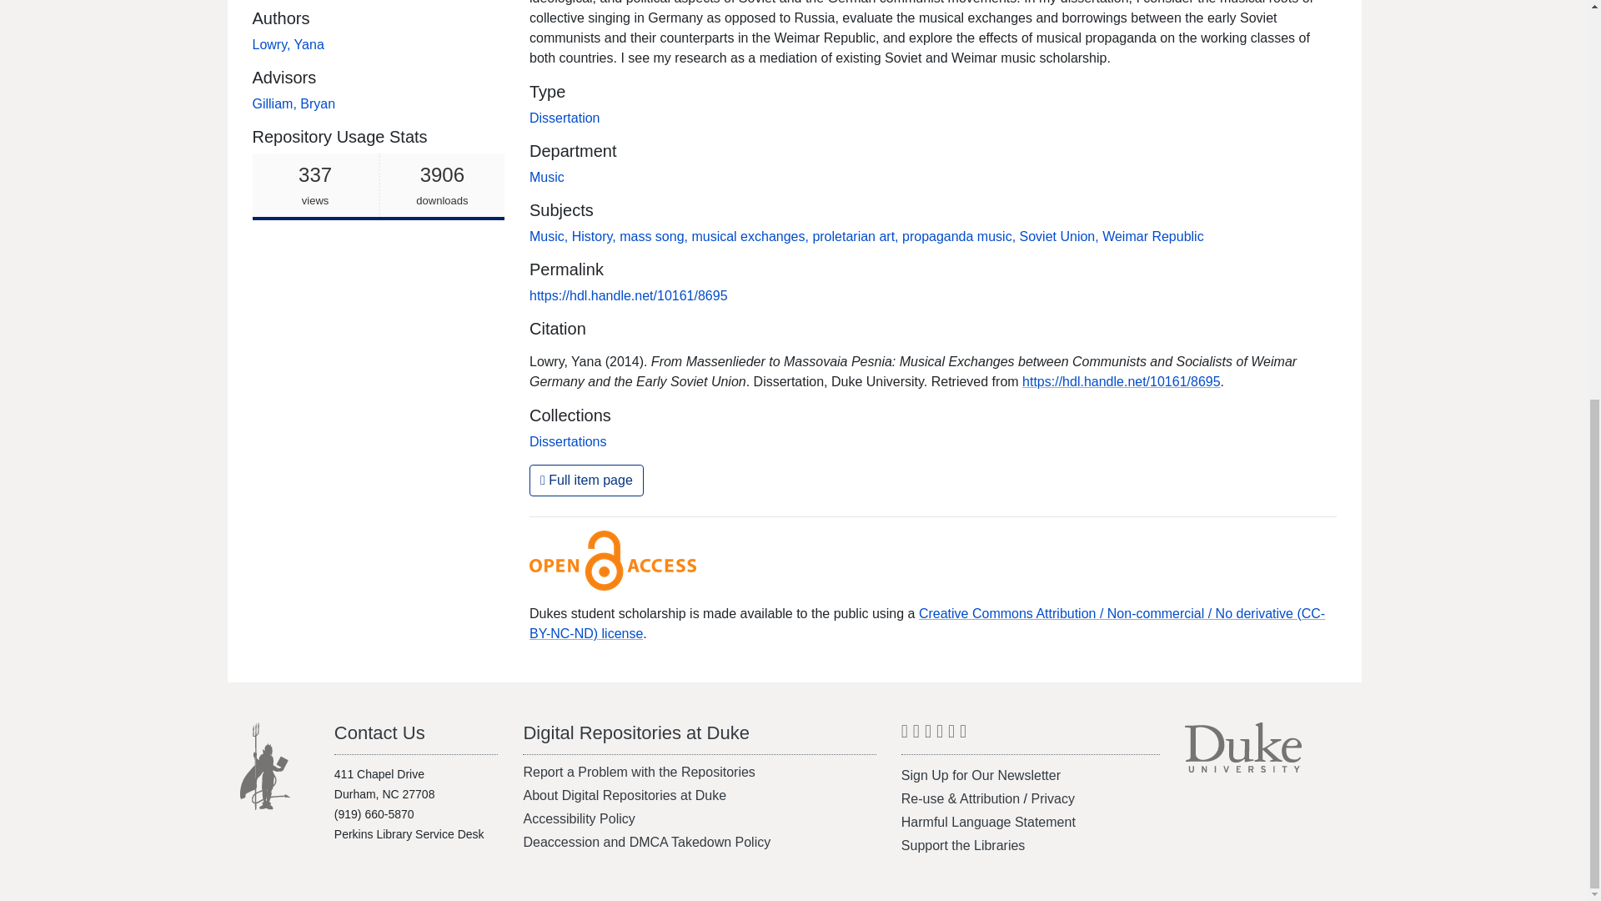 Image resolution: width=1601 pixels, height=901 pixels. I want to click on Music,, so click(550, 236).